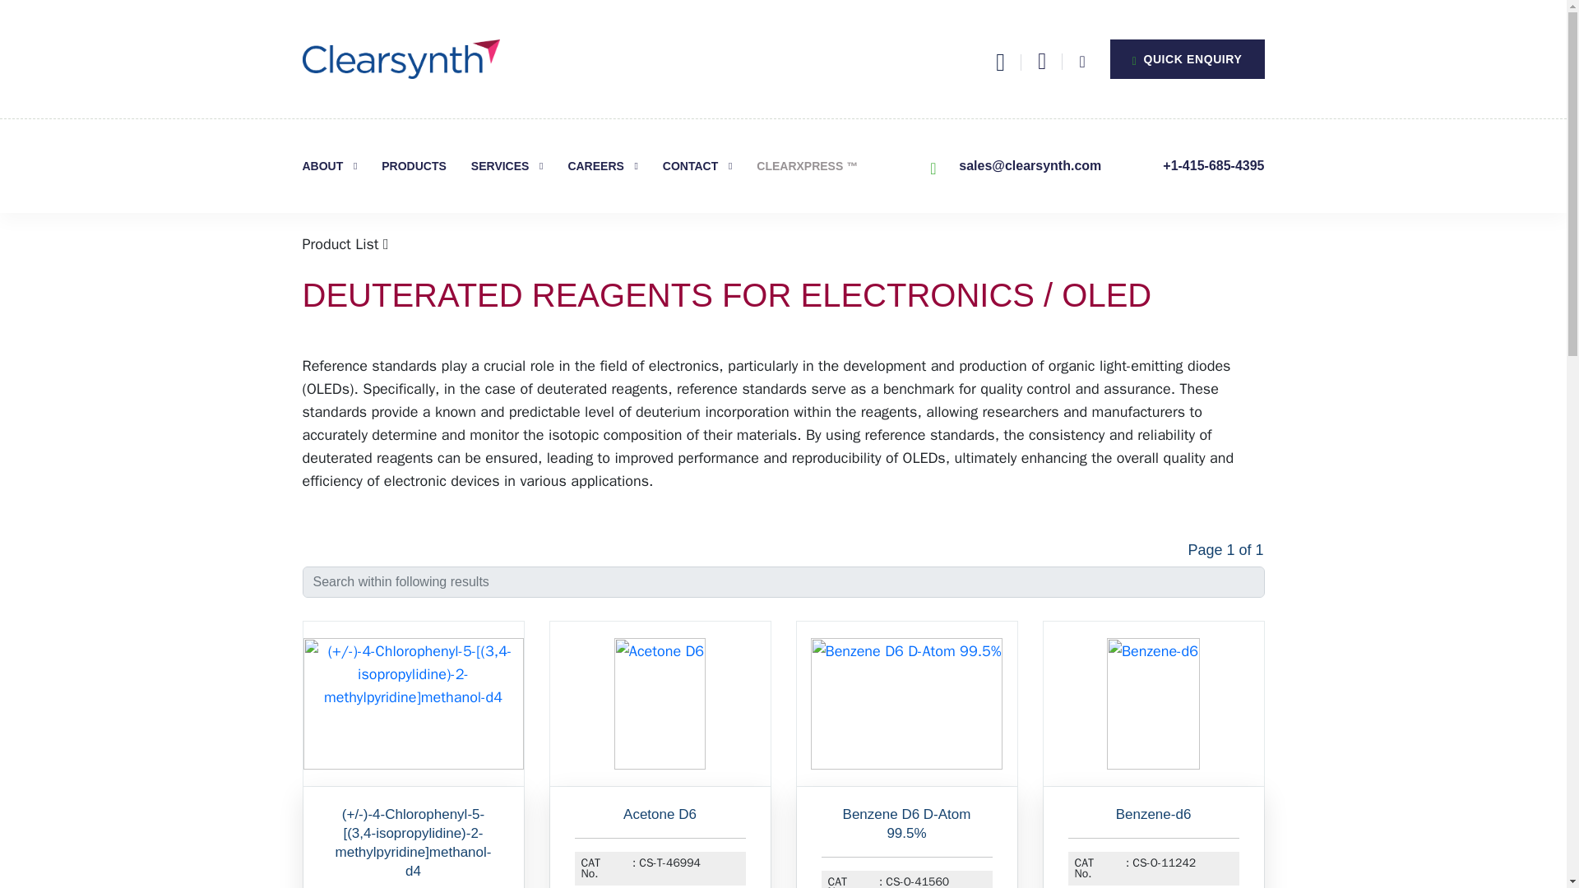  What do you see at coordinates (1187, 59) in the screenshot?
I see `QUICK ENQUIRY` at bounding box center [1187, 59].